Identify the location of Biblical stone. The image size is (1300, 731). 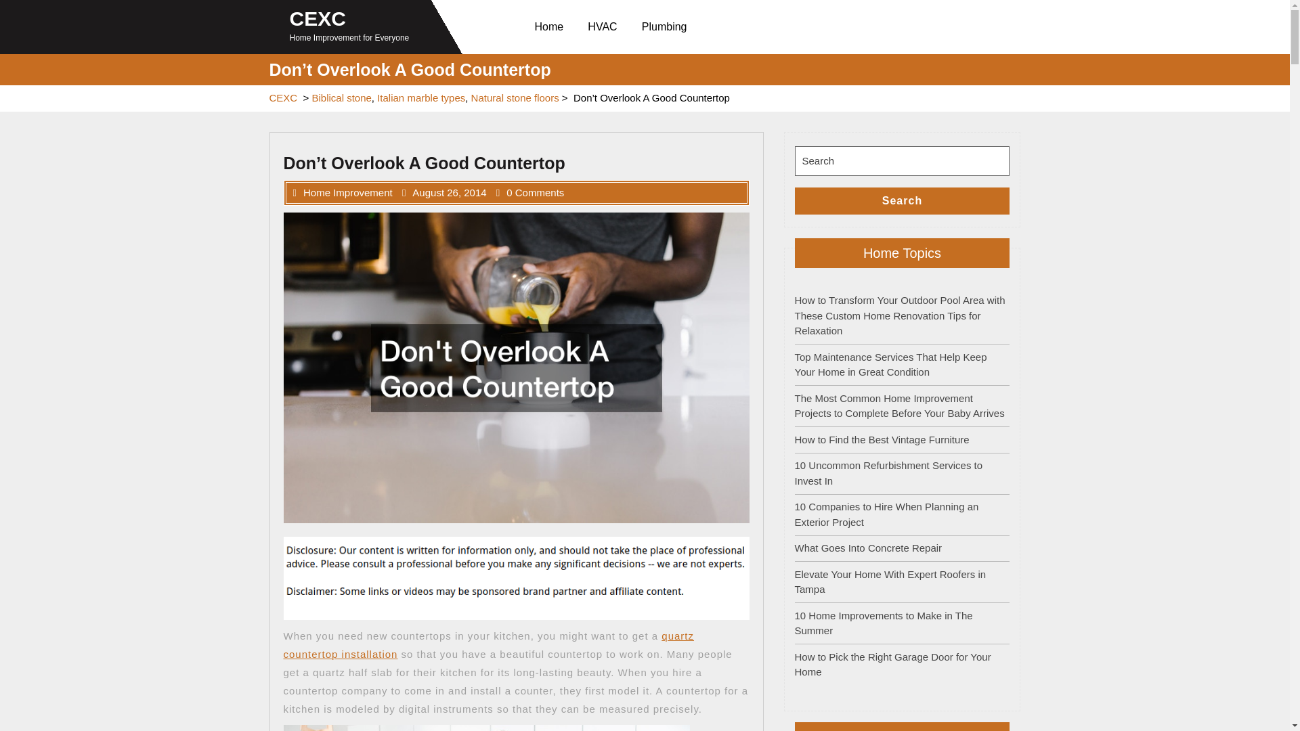
(341, 97).